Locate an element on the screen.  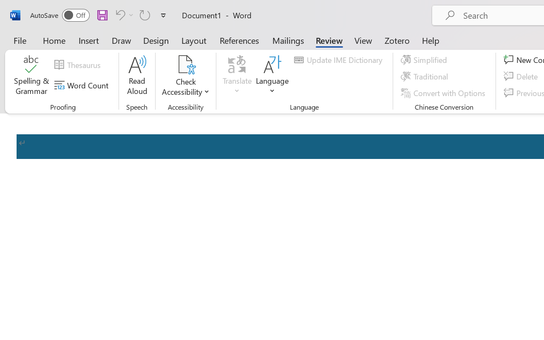
Repeat Accessibility Checker is located at coordinates (145, 15).